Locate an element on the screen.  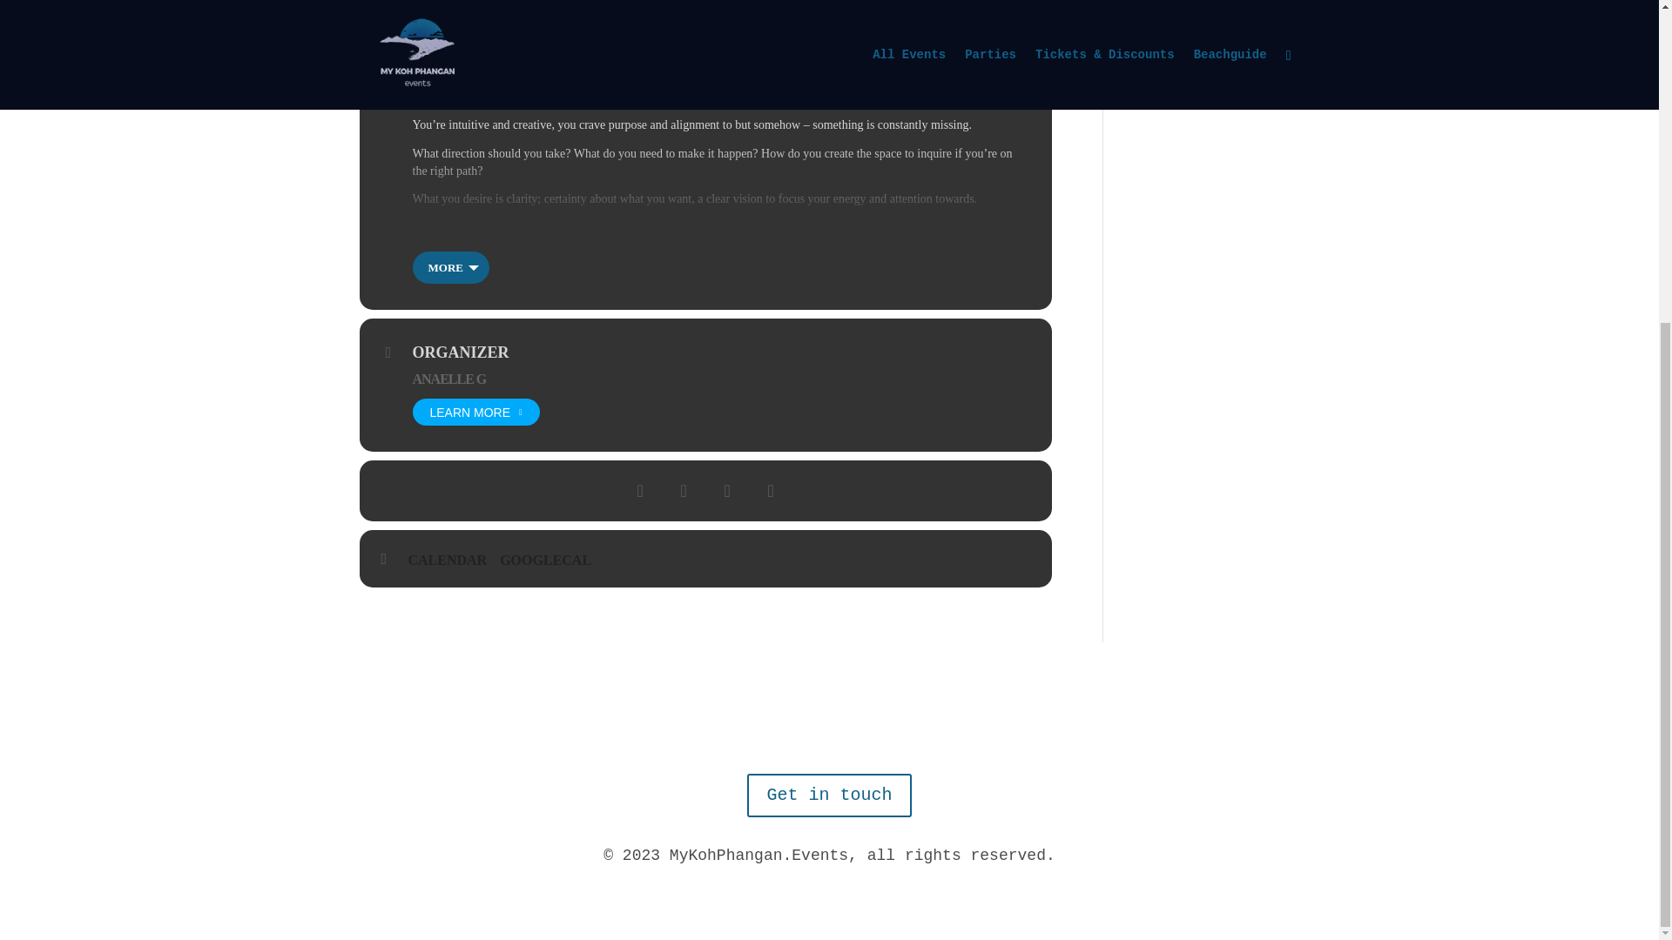
Follow on Facebook is located at coordinates (846, 726).